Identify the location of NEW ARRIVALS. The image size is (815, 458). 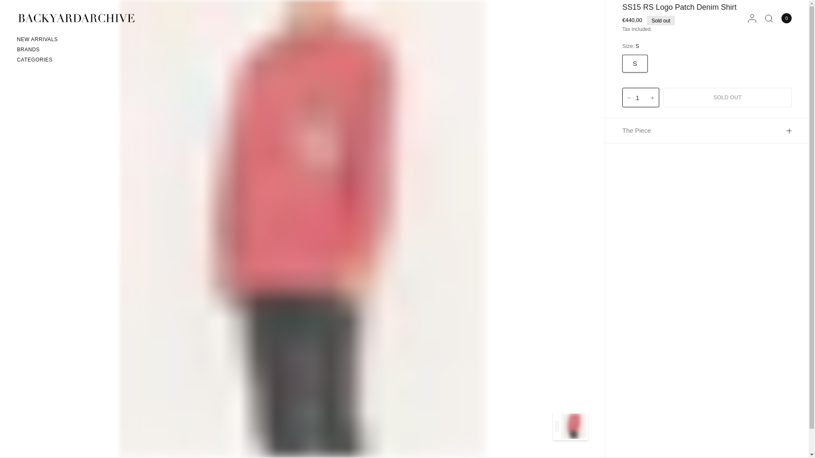
(37, 39).